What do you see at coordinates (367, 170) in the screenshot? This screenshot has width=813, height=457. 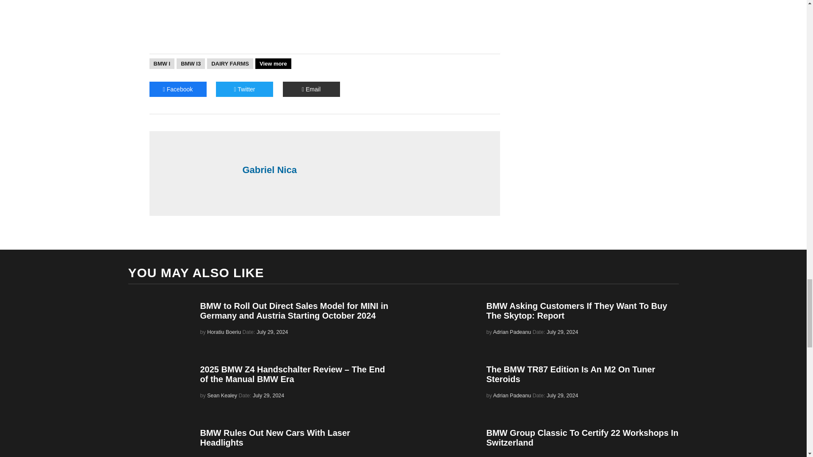 I see `Gabriel Nica` at bounding box center [367, 170].